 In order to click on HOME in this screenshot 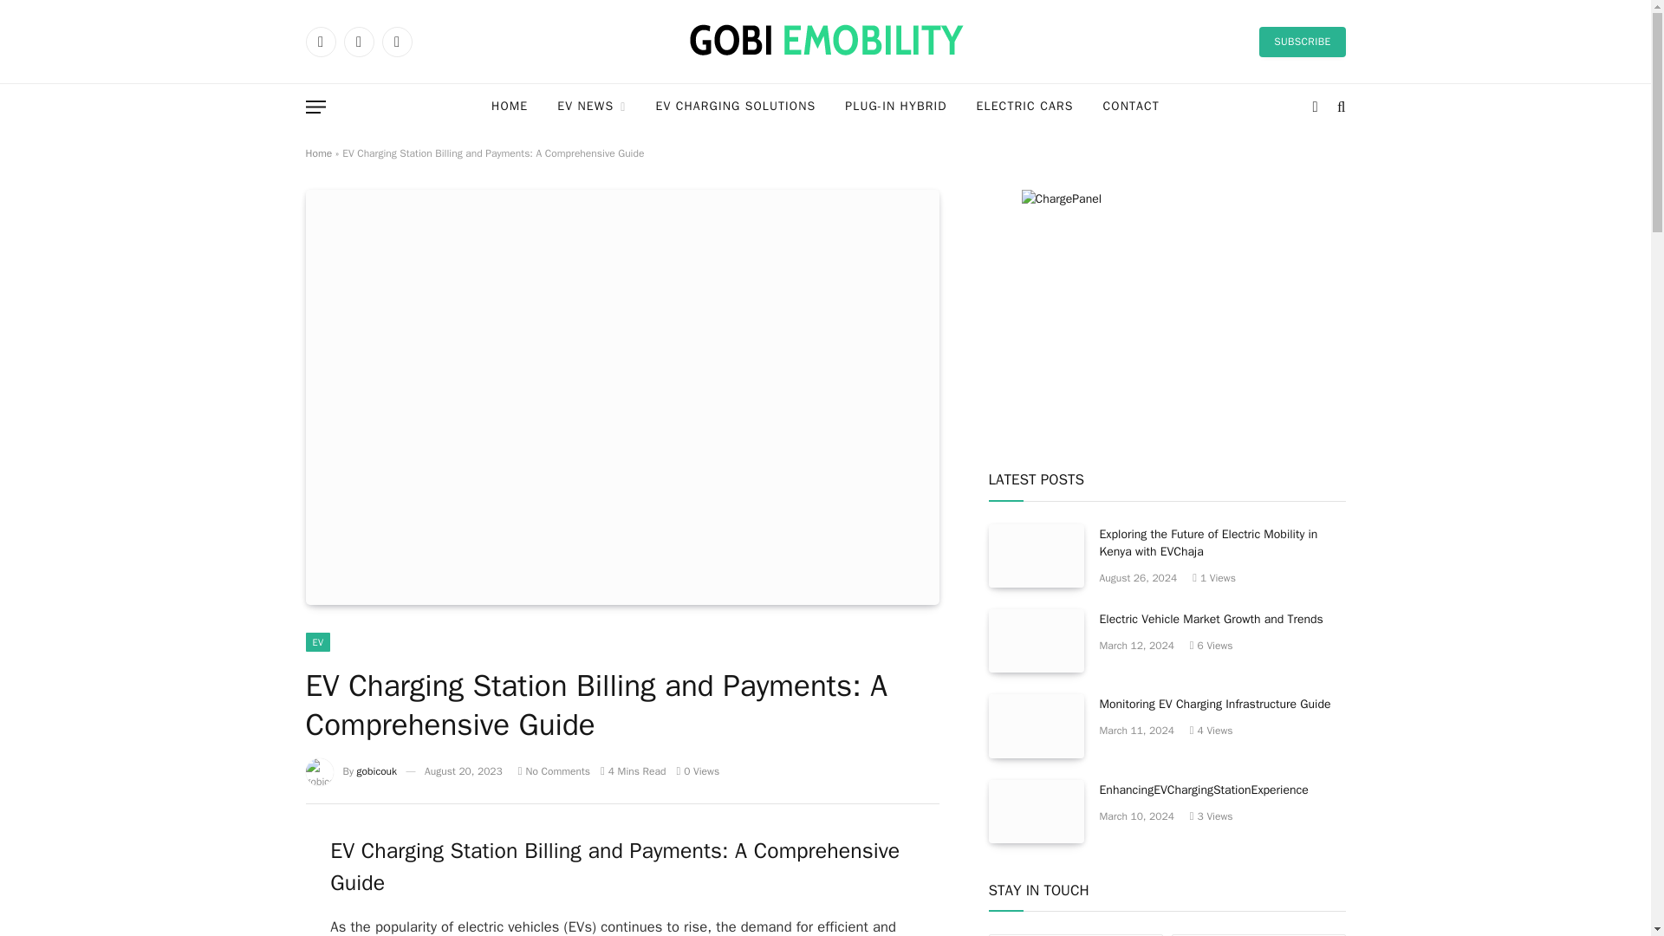, I will do `click(509, 107)`.